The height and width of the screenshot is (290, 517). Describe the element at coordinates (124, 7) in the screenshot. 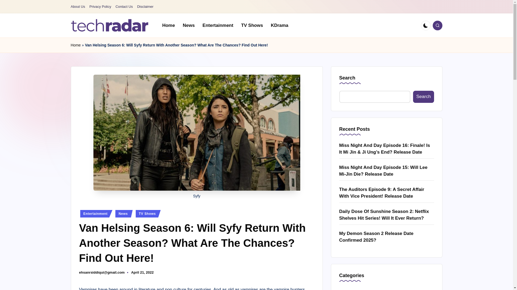

I see `Contact Us` at that location.